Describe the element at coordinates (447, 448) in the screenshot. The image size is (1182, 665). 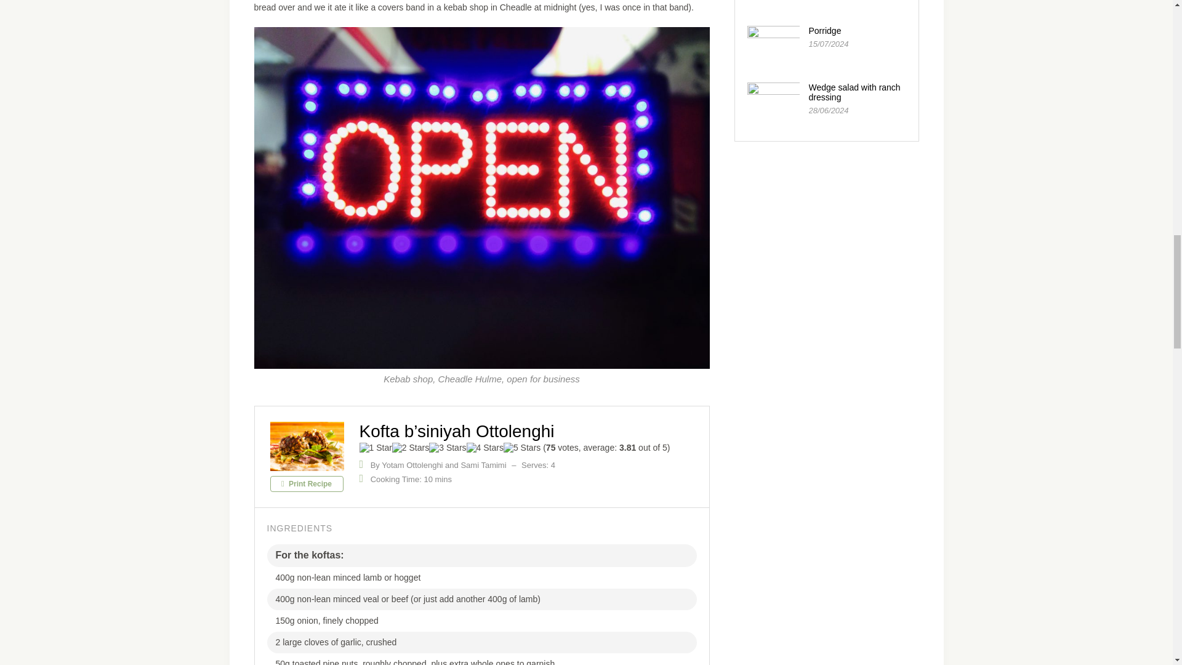
I see `3 Stars` at that location.